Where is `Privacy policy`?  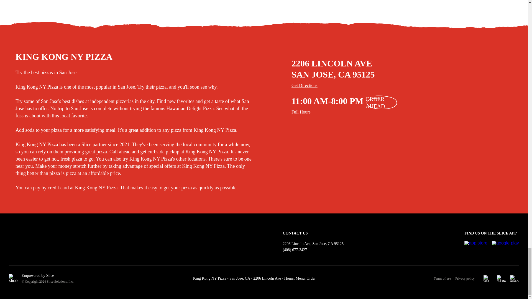
Privacy policy is located at coordinates (465, 279).